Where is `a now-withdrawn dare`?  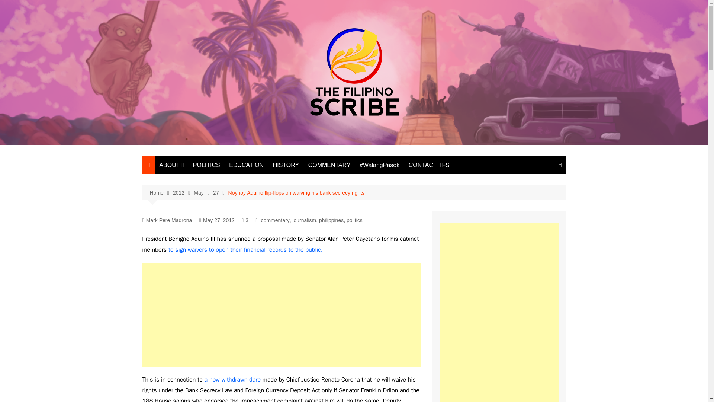
a now-withdrawn dare is located at coordinates (232, 380).